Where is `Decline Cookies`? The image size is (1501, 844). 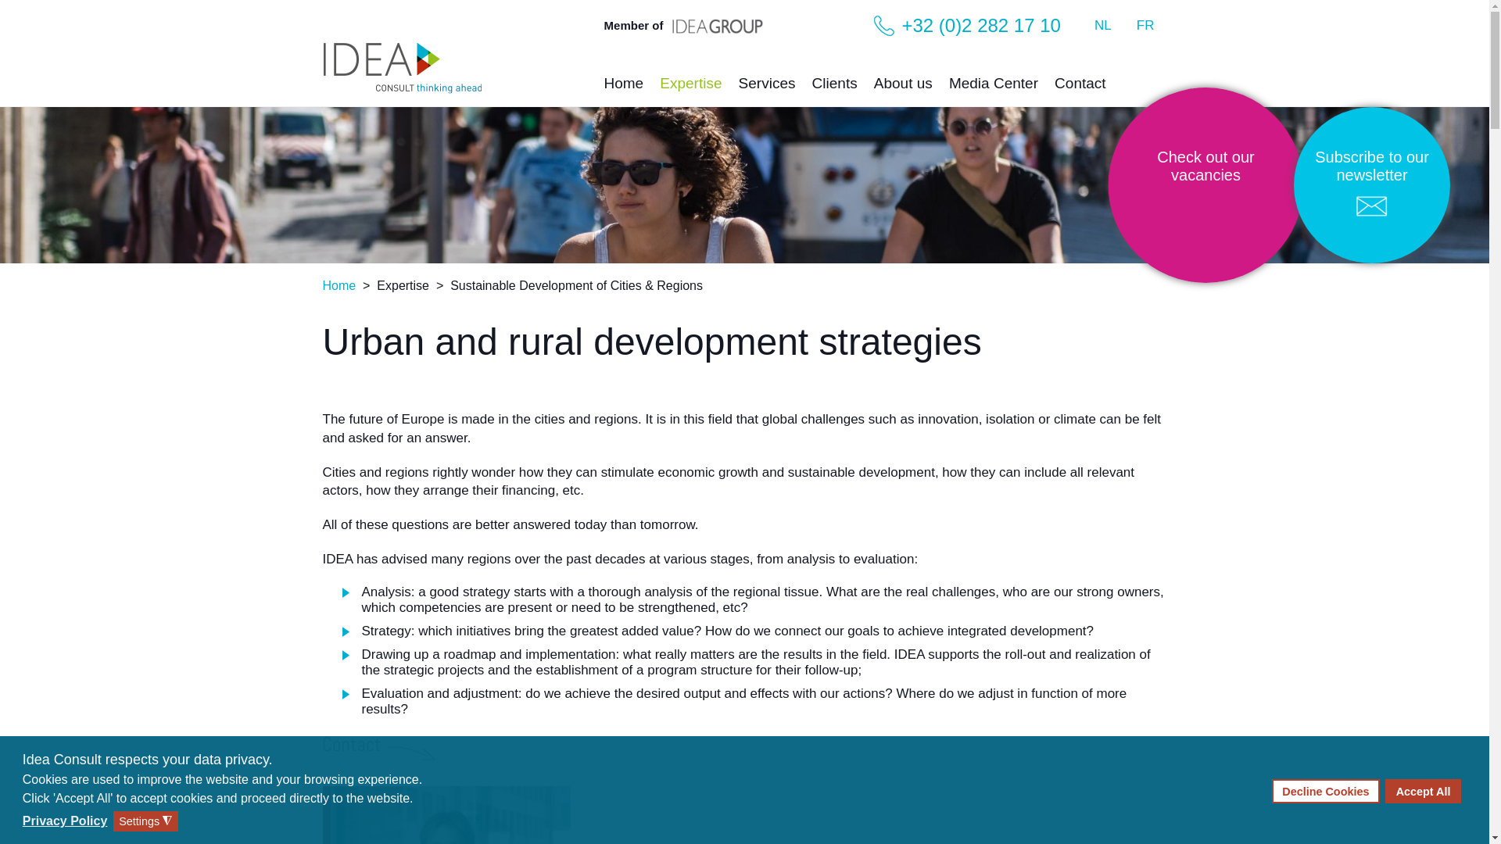 Decline Cookies is located at coordinates (1325, 791).